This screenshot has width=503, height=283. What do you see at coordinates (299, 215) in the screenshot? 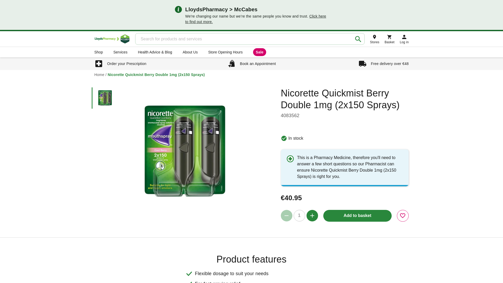
I see `1` at bounding box center [299, 215].